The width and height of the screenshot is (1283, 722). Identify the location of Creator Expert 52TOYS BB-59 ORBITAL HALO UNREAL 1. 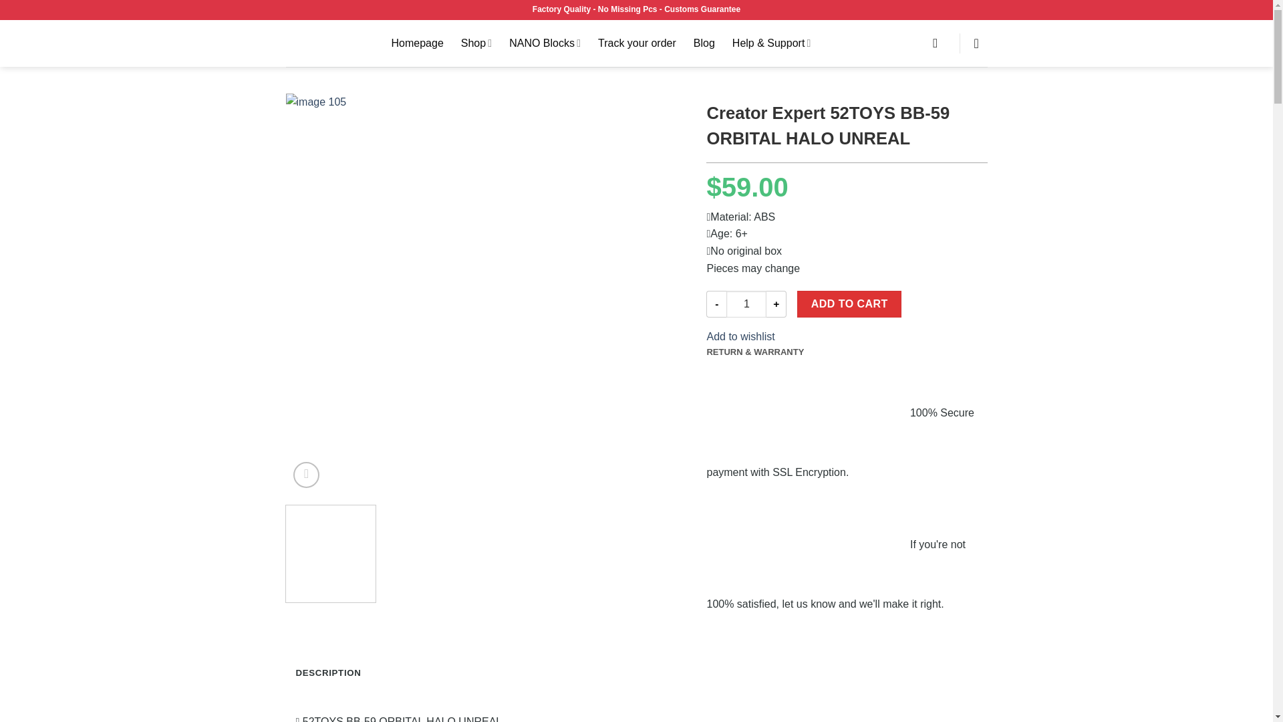
(434, 556).